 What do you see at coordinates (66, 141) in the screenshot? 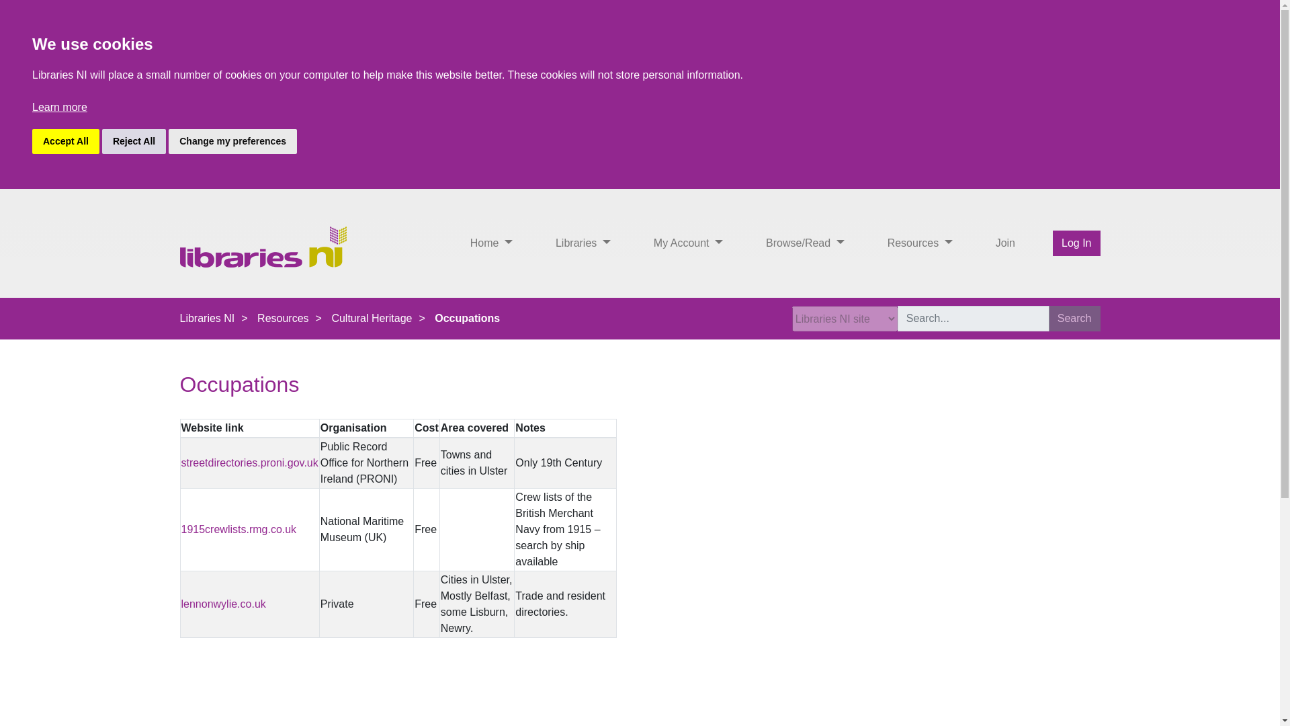
I see `Accept All` at bounding box center [66, 141].